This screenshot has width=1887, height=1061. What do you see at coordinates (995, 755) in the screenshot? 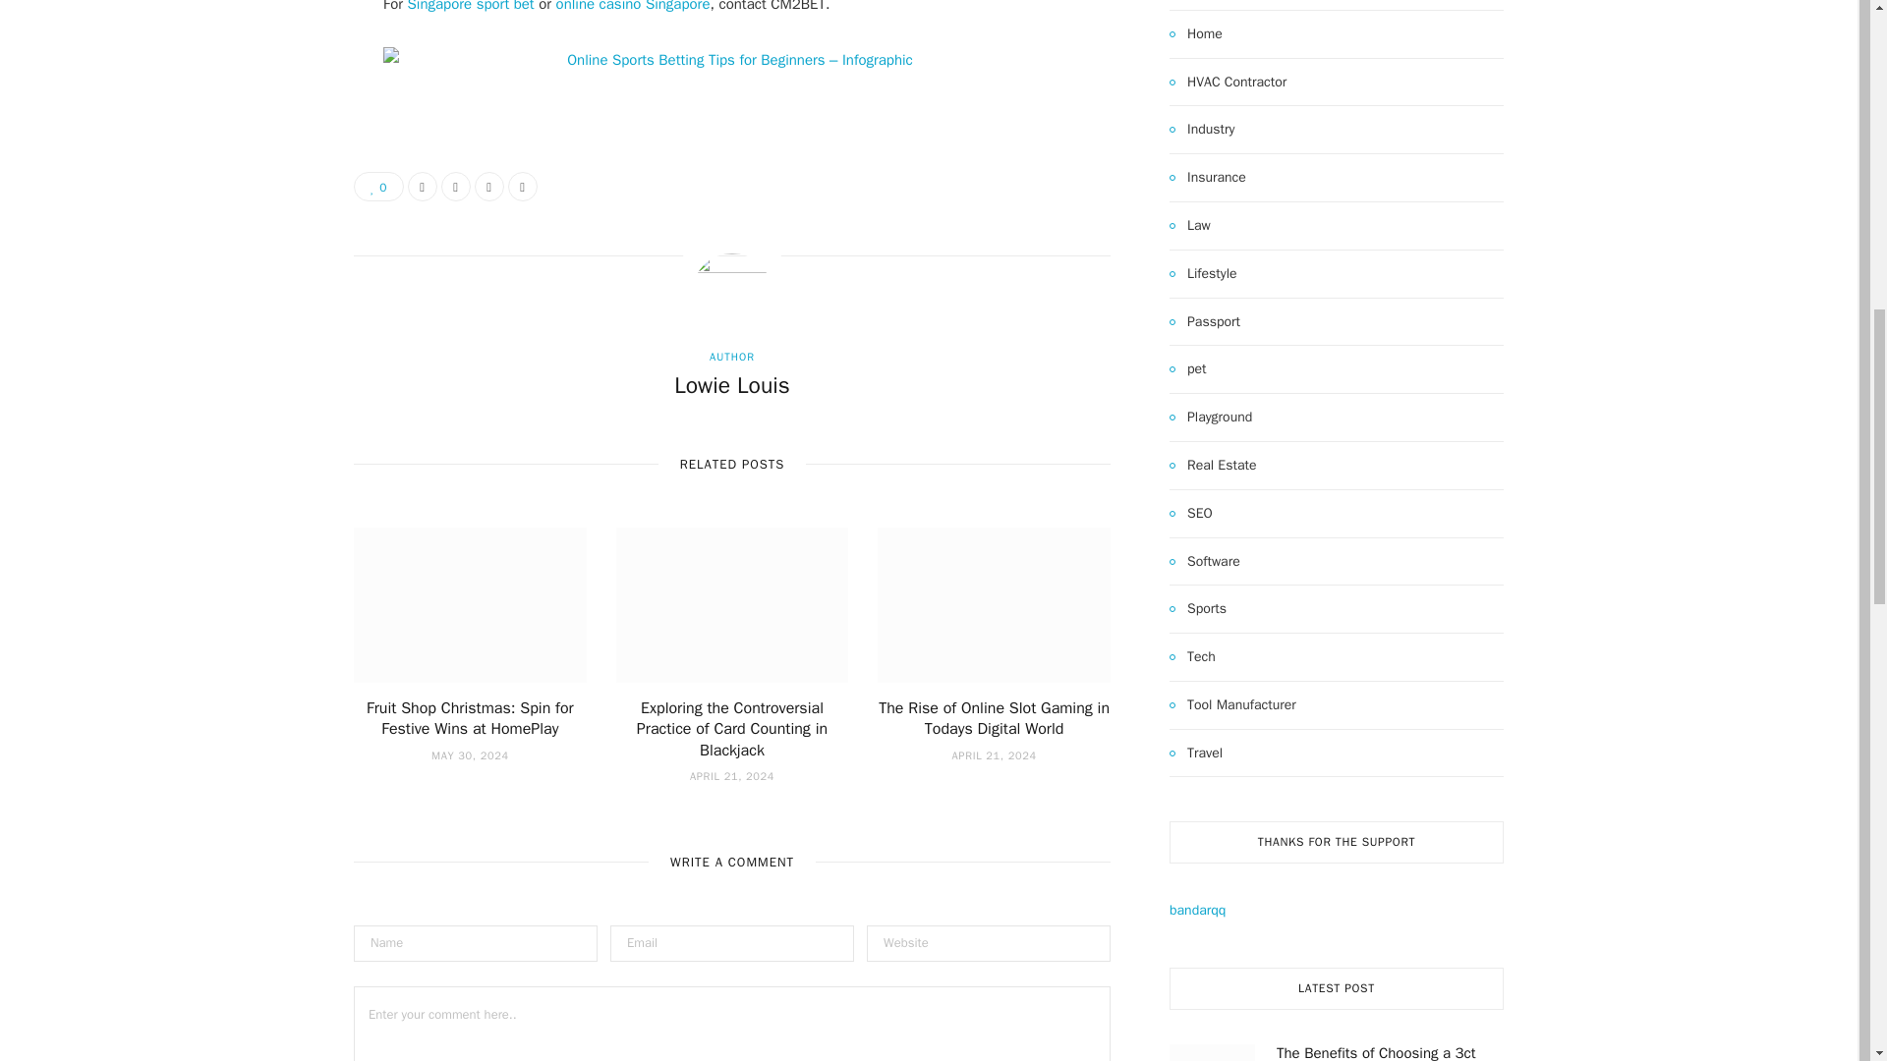
I see `APRIL 21, 2024` at bounding box center [995, 755].